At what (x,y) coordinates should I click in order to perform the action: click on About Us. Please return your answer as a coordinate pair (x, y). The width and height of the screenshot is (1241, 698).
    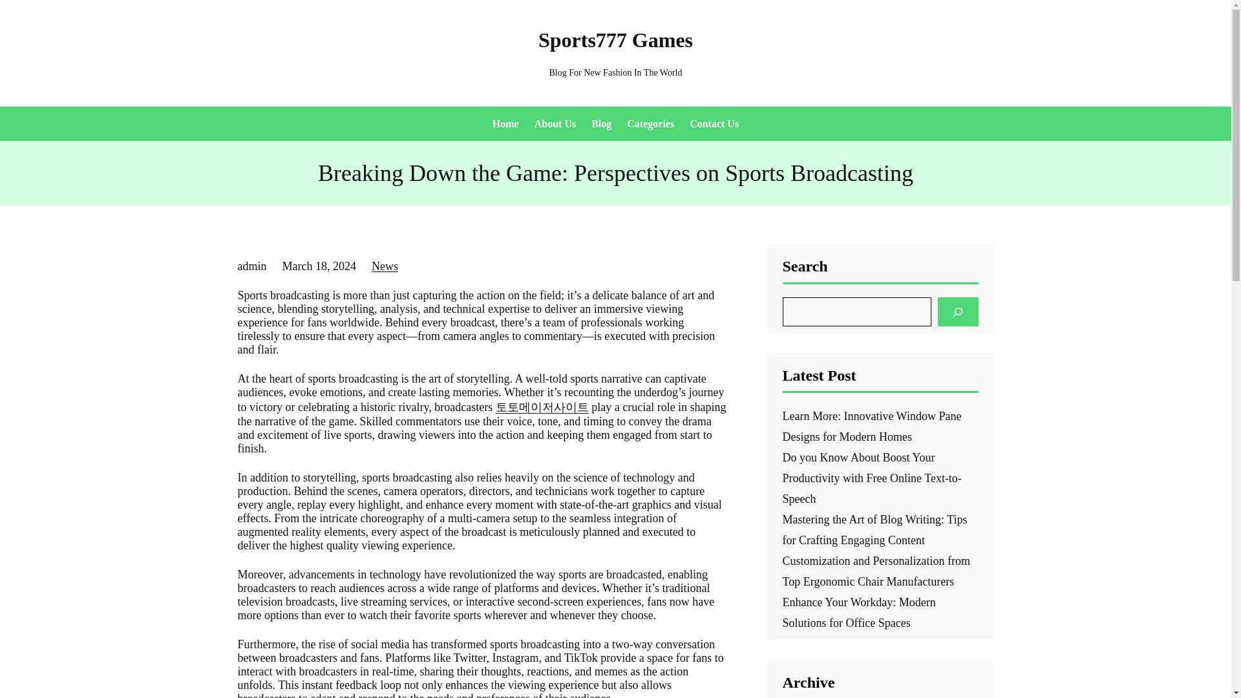
    Looking at the image, I should click on (555, 123).